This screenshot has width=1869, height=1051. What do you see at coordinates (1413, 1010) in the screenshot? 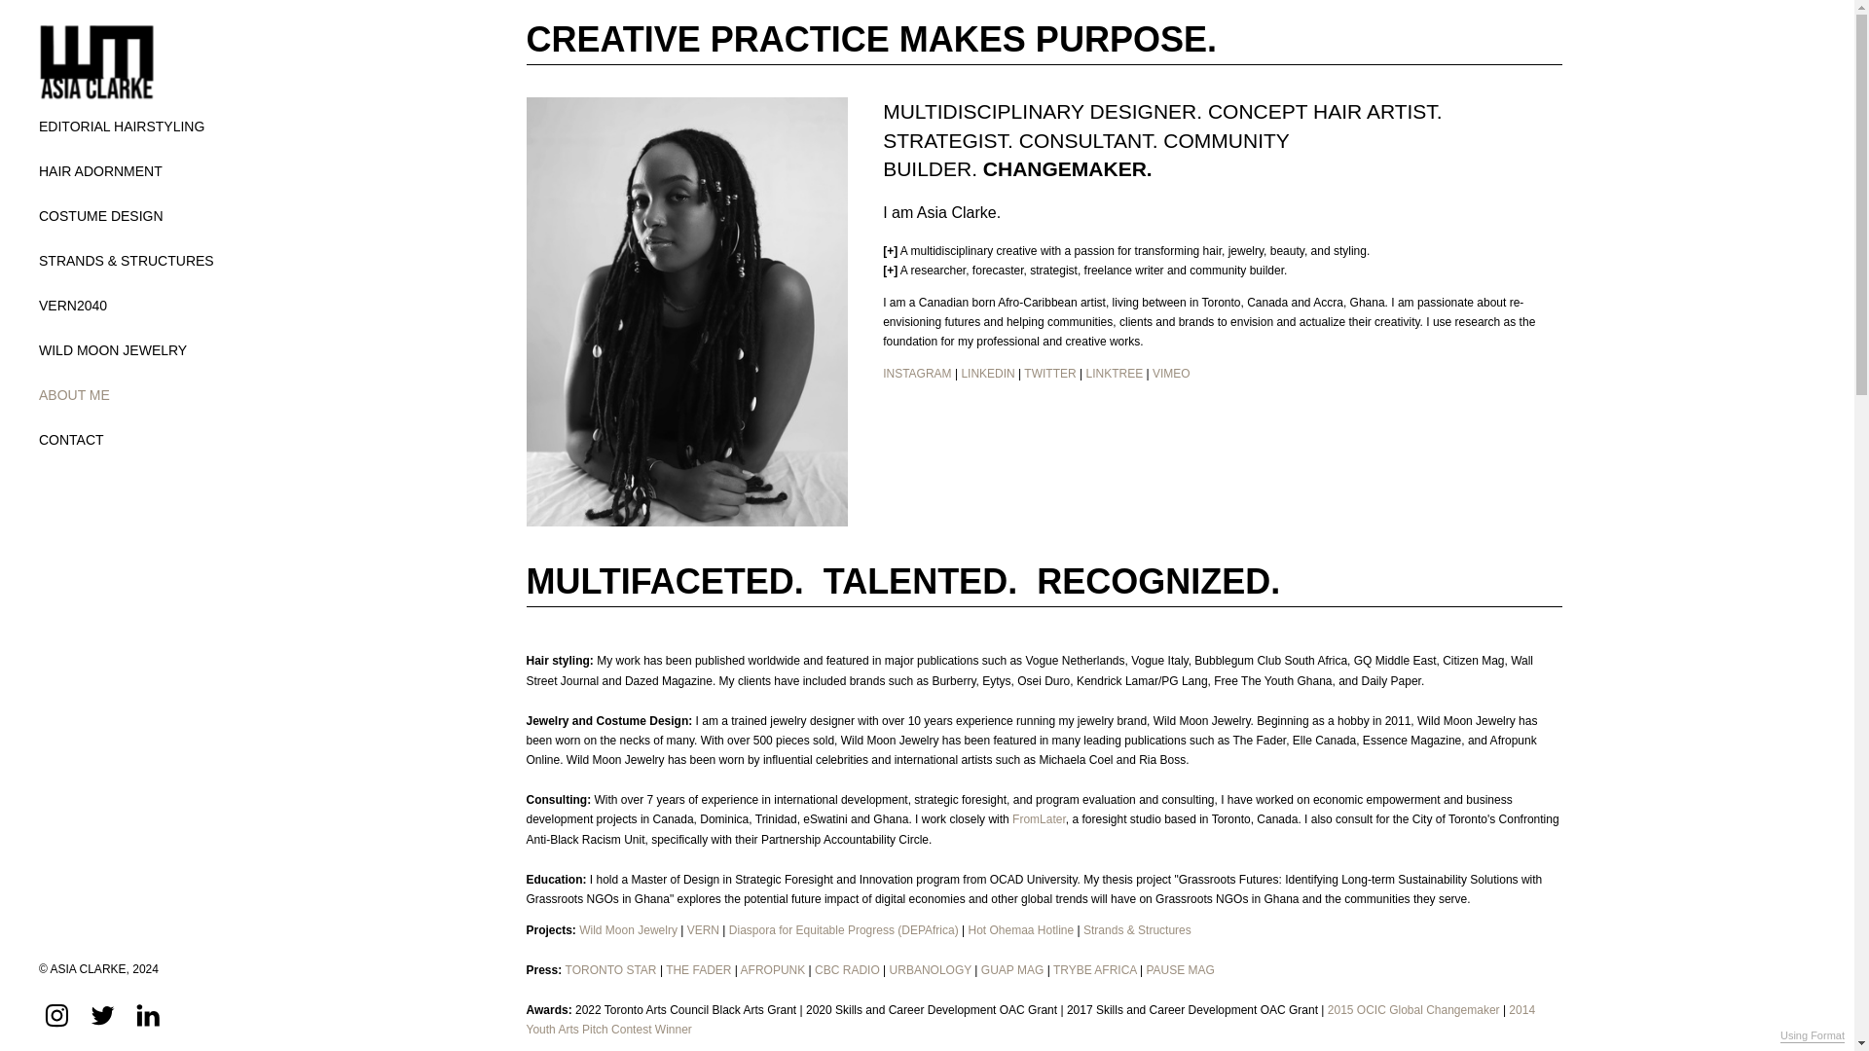
I see `2015 OCIC Global Changemaker` at bounding box center [1413, 1010].